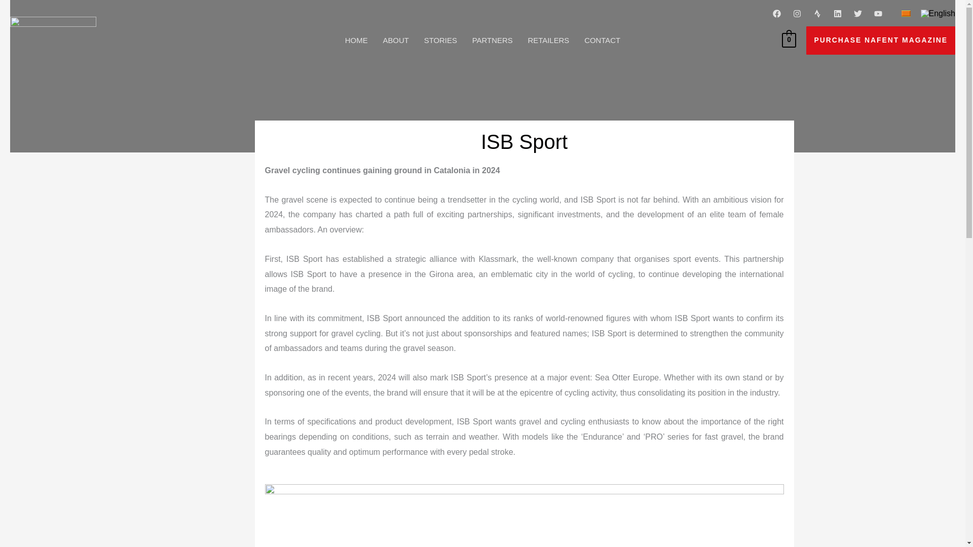  What do you see at coordinates (357, 41) in the screenshot?
I see `HOME` at bounding box center [357, 41].